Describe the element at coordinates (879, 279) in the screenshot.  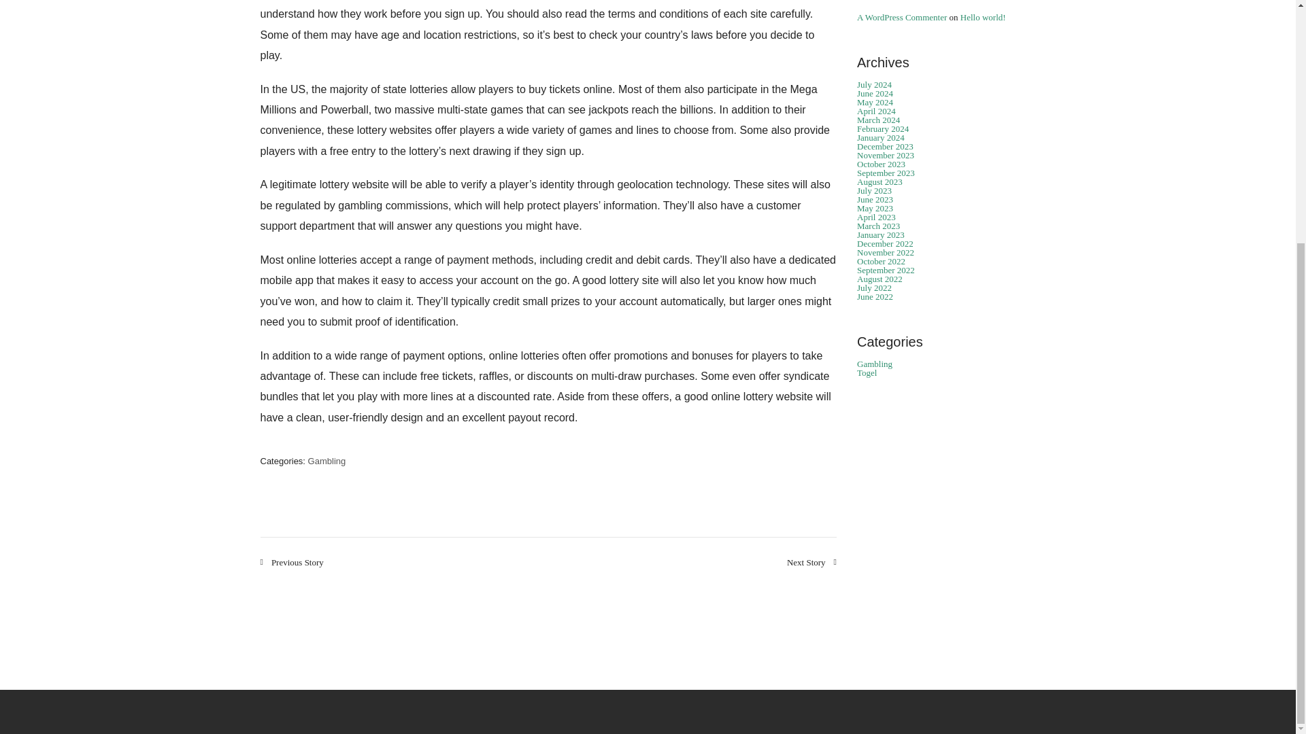
I see `August 2022` at that location.